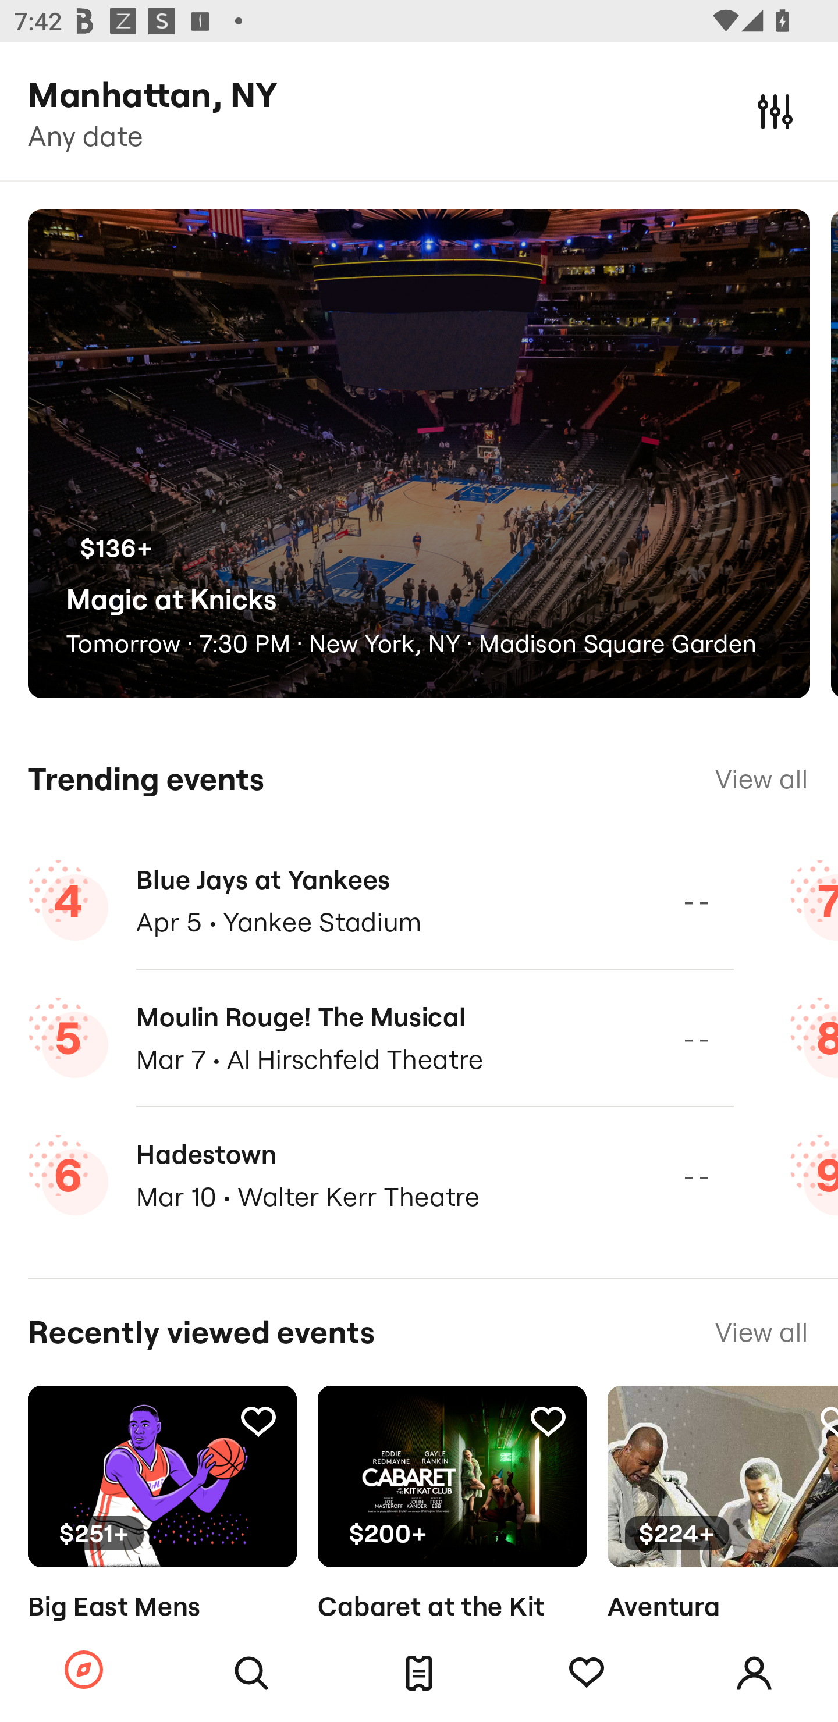  I want to click on View all, so click(761, 779).